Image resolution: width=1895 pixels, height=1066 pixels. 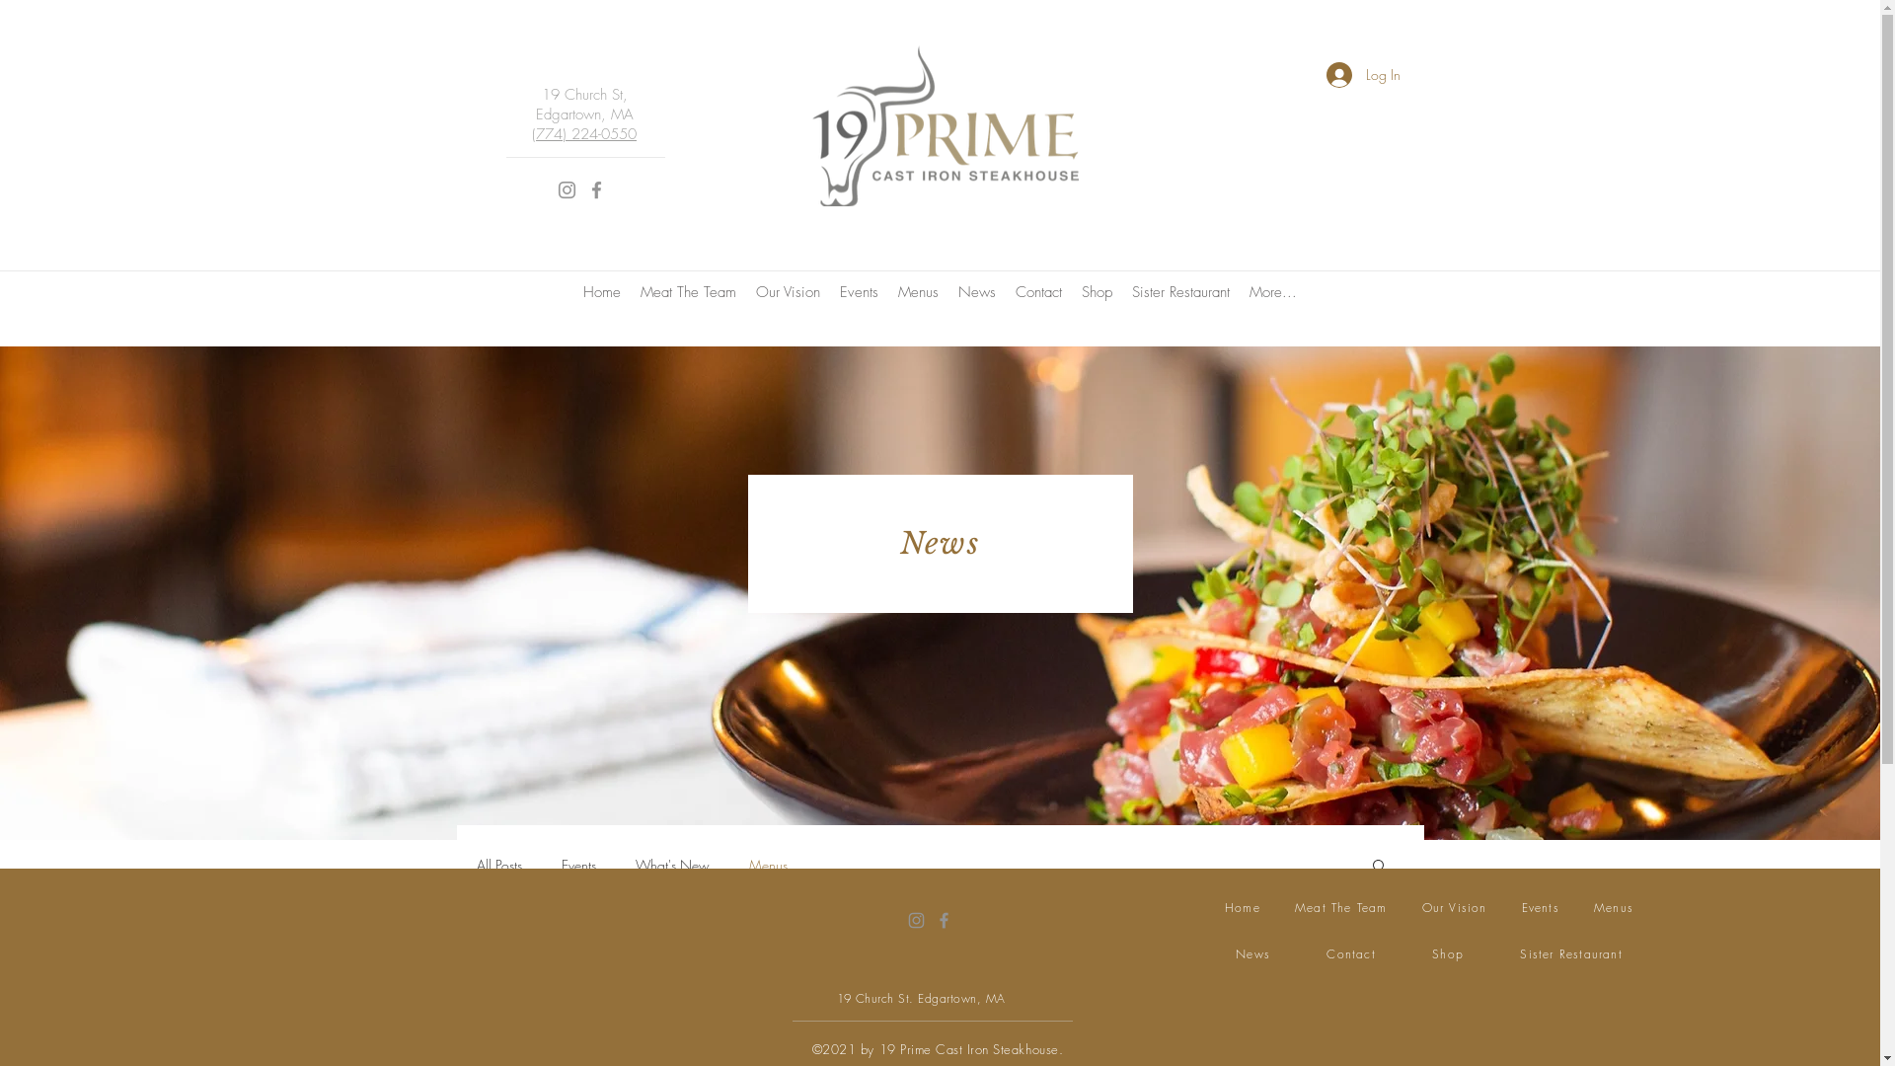 What do you see at coordinates (1540, 908) in the screenshot?
I see `Events` at bounding box center [1540, 908].